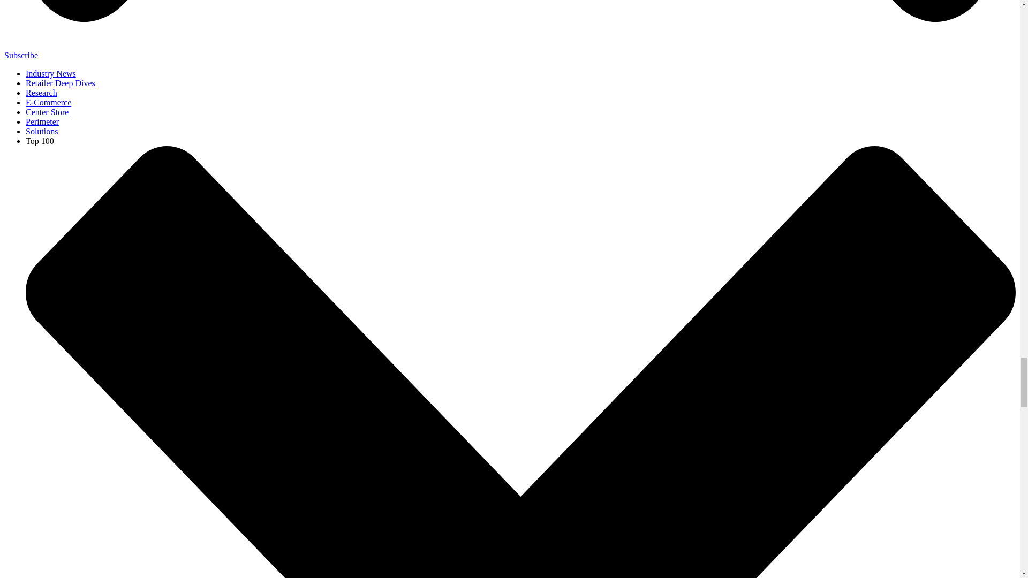  What do you see at coordinates (40, 141) in the screenshot?
I see `Top 100` at bounding box center [40, 141].